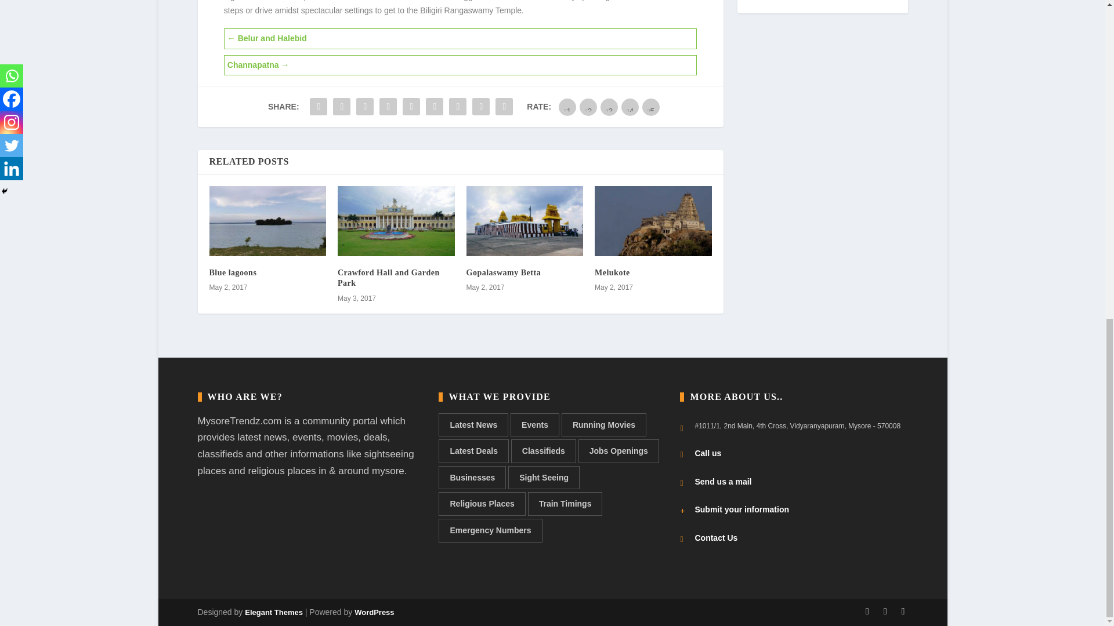 This screenshot has height=626, width=1114. I want to click on Share "Biligiri Rangana Hill" via Facebook, so click(318, 107).